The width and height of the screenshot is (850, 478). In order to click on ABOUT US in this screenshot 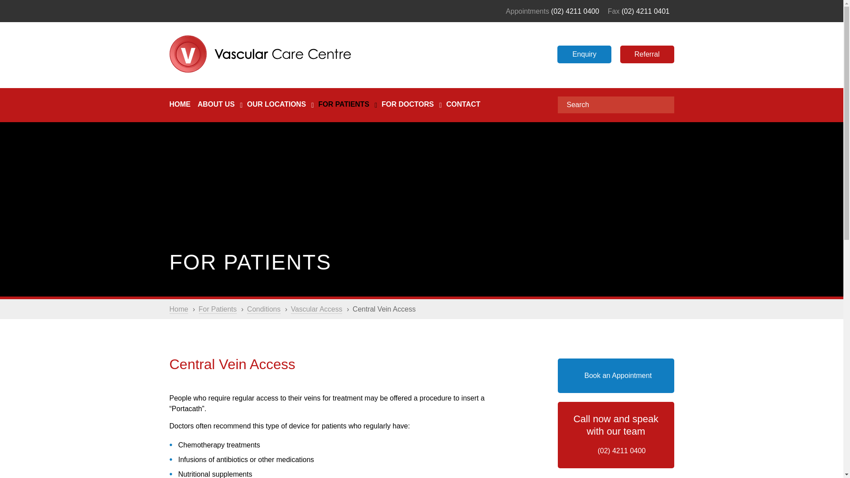, I will do `click(216, 111)`.